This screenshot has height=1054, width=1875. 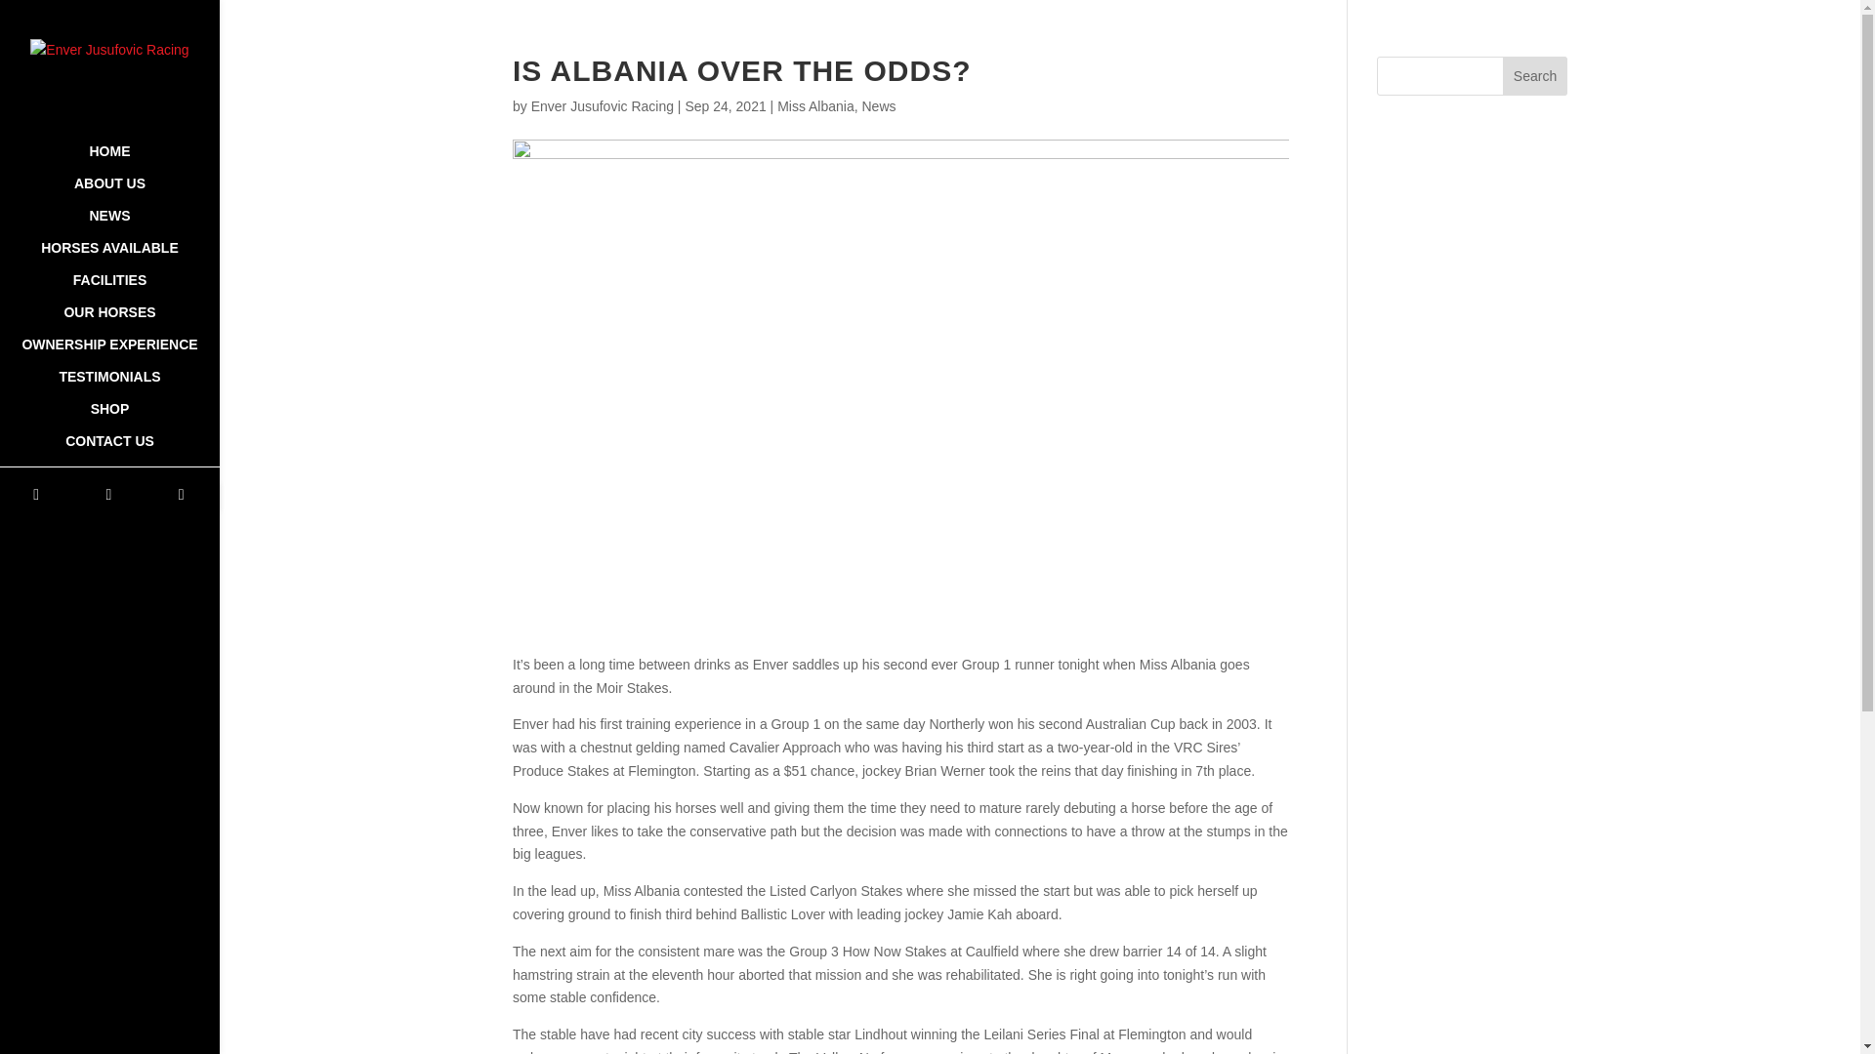 I want to click on OWNERSHIP EXPERIENCE, so click(x=109, y=353).